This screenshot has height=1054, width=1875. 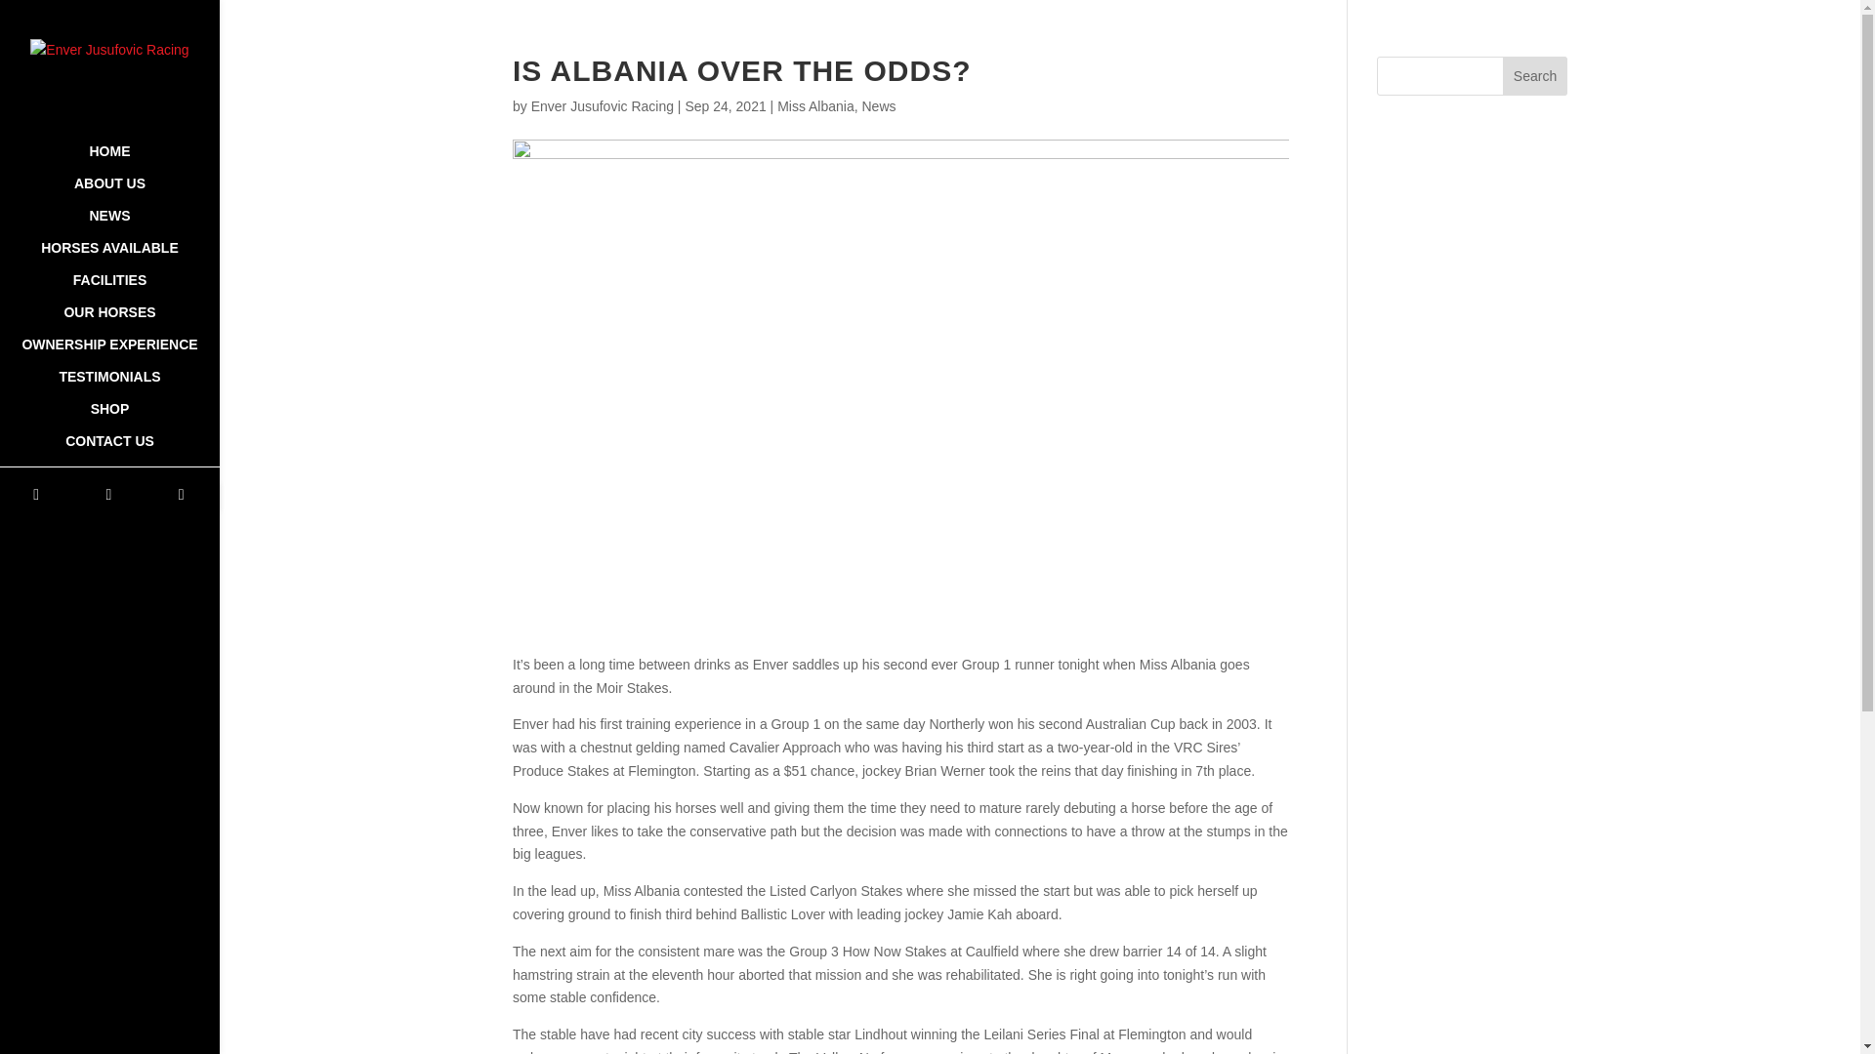 I want to click on OWNERSHIP EXPERIENCE, so click(x=109, y=353).